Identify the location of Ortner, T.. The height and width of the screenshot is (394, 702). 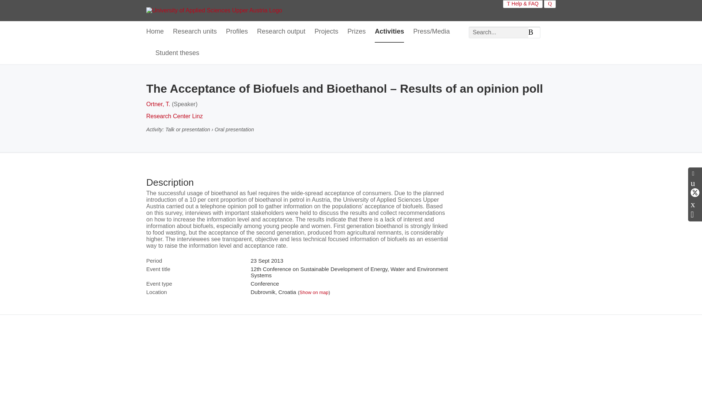
(158, 104).